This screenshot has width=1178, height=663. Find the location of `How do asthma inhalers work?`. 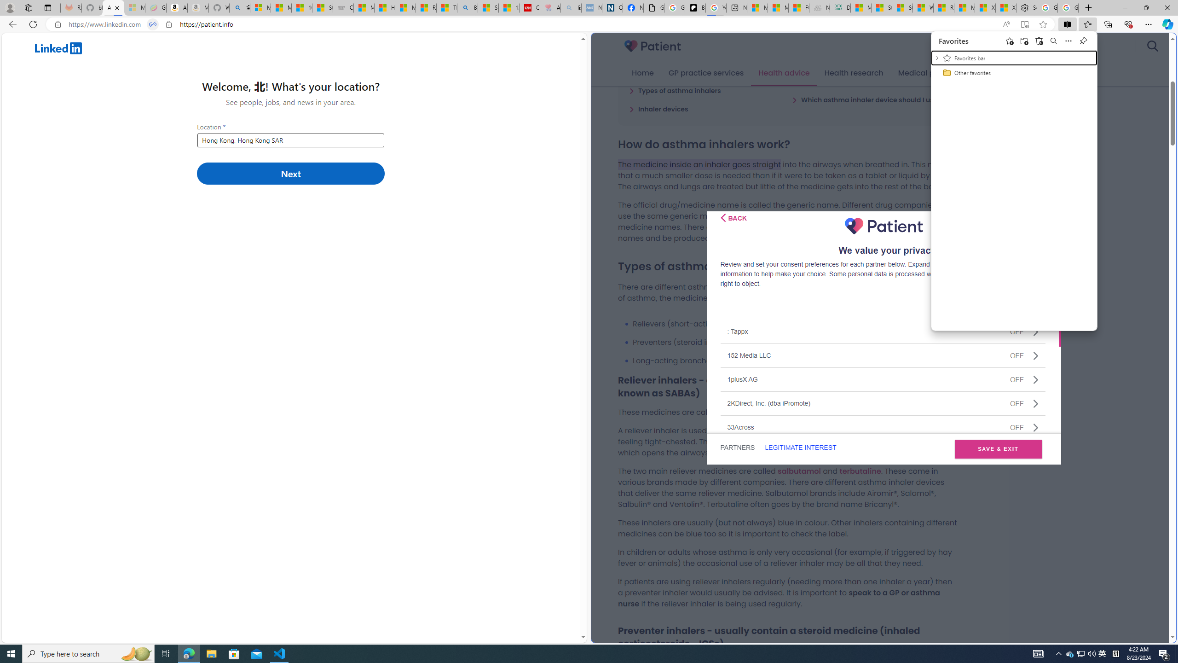

How do asthma inhalers work? is located at coordinates (684, 72).